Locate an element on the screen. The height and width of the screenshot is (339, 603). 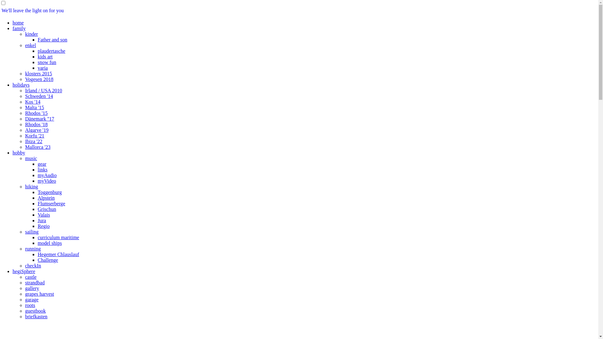
Valais is located at coordinates (44, 215).